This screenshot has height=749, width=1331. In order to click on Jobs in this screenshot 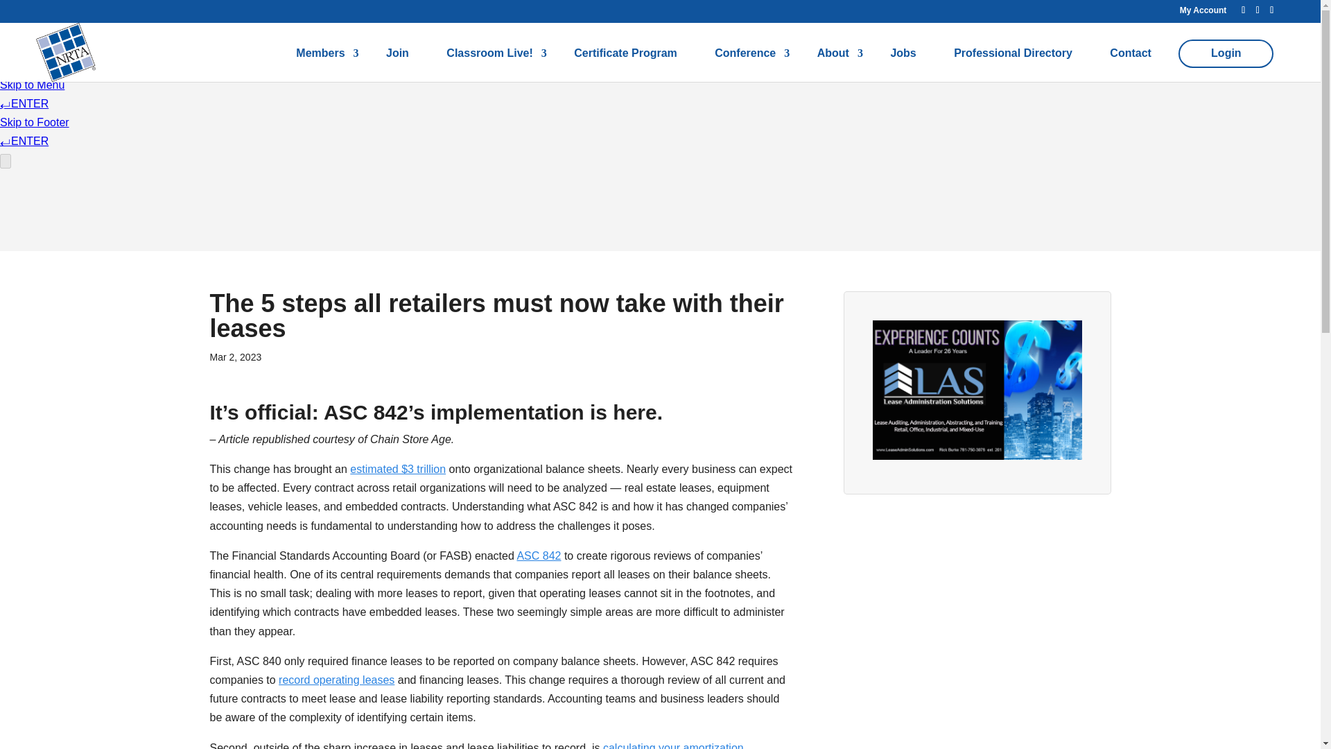, I will do `click(903, 65)`.